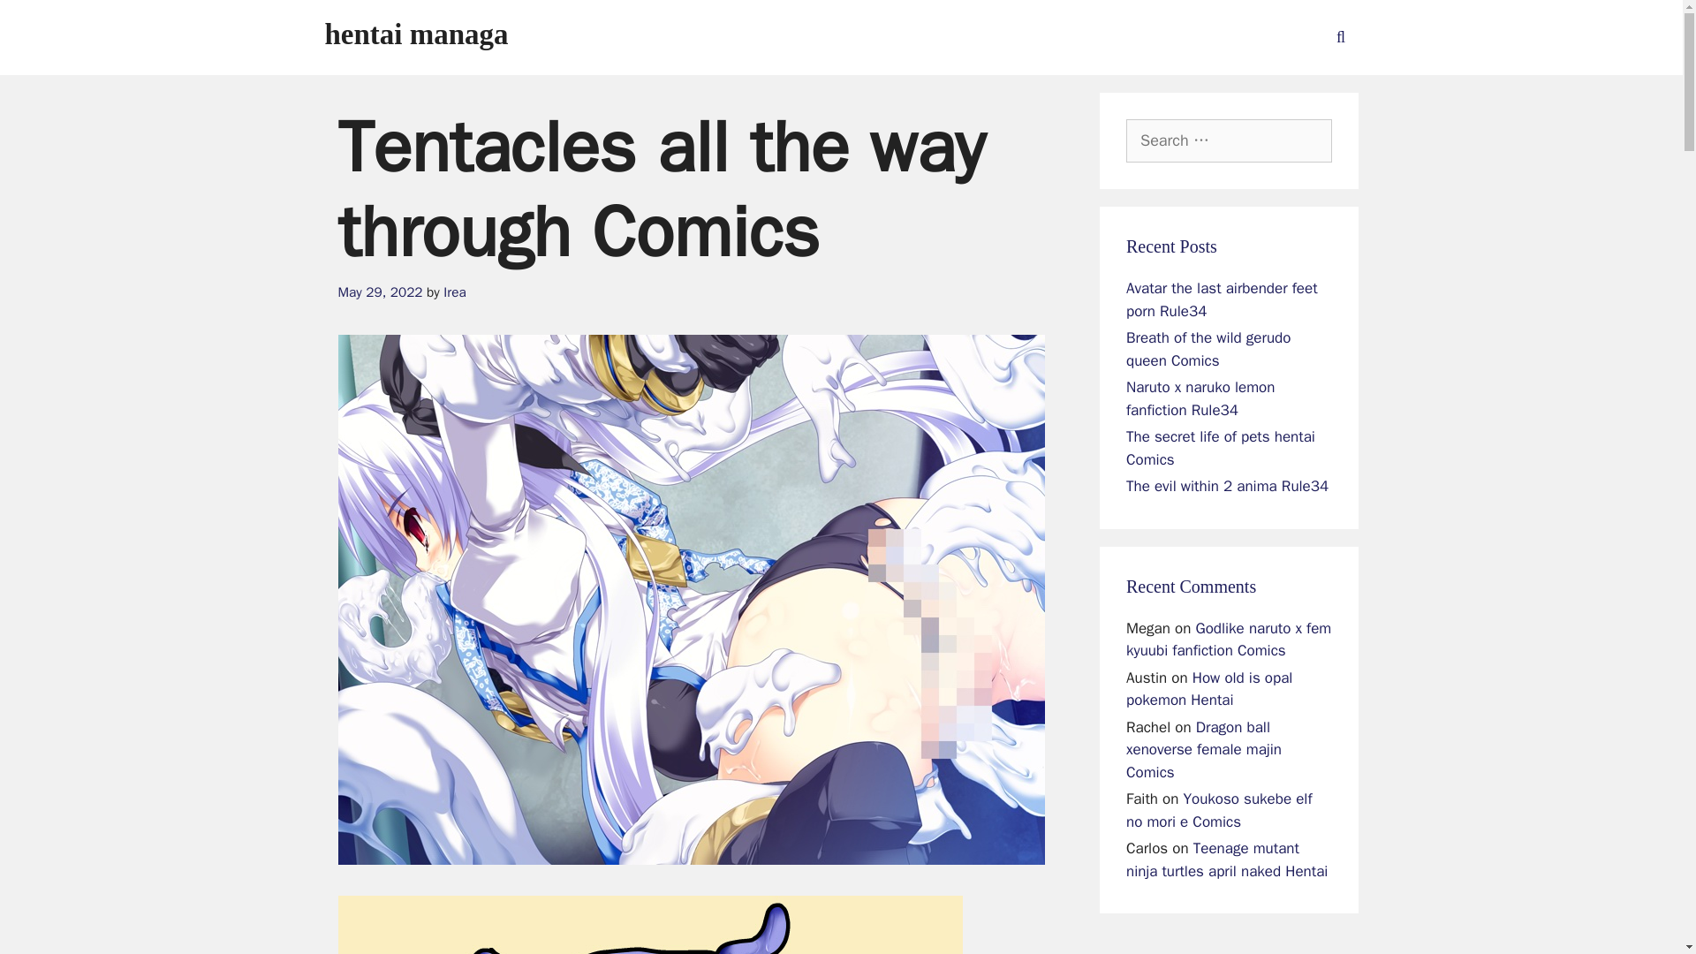  Describe the element at coordinates (417, 34) in the screenshot. I see `hentai managa` at that location.